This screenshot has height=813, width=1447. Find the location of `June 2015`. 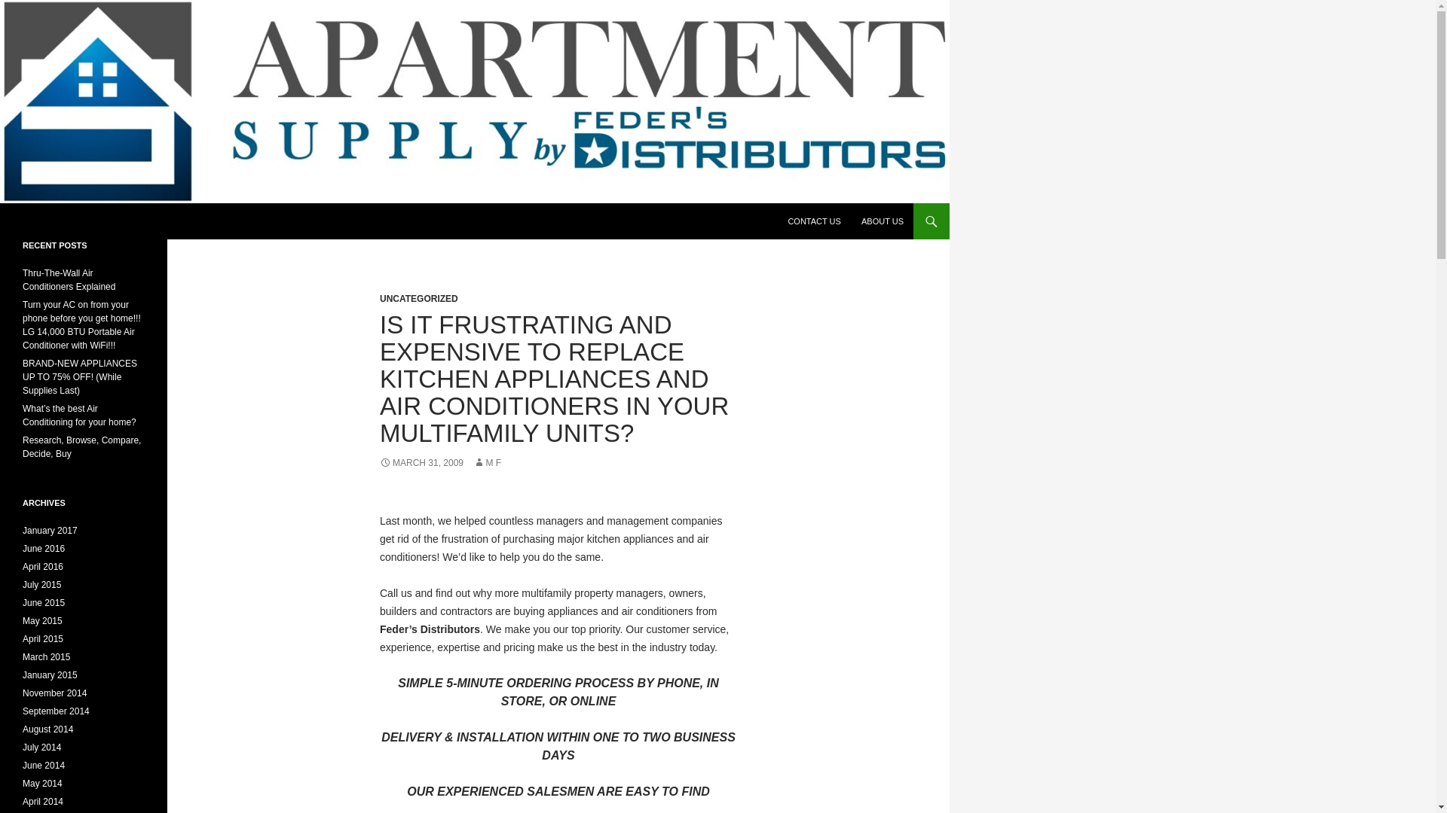

June 2015 is located at coordinates (44, 602).